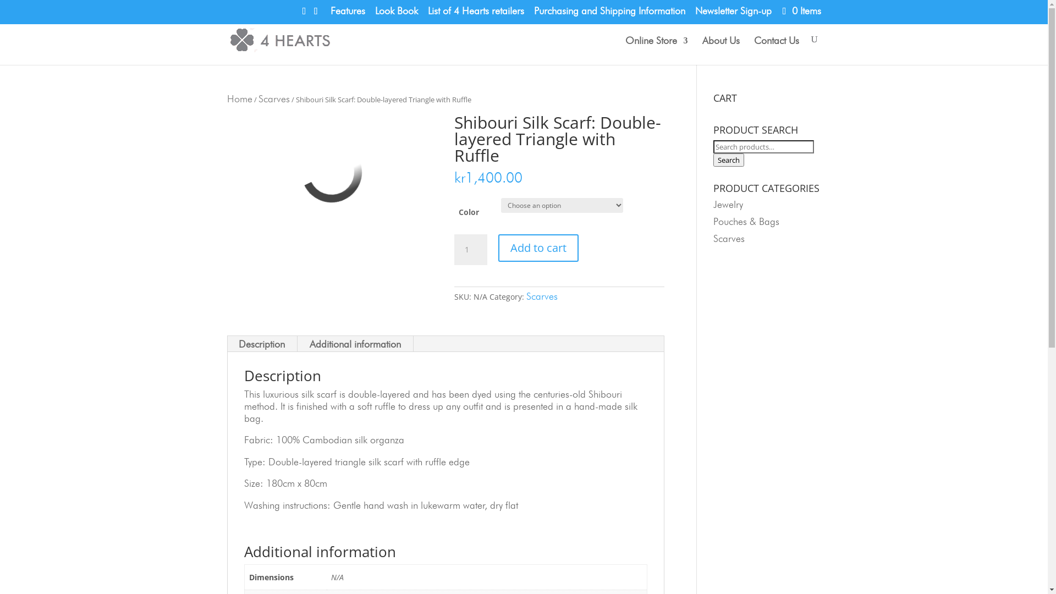  What do you see at coordinates (776, 50) in the screenshot?
I see `Contact Us` at bounding box center [776, 50].